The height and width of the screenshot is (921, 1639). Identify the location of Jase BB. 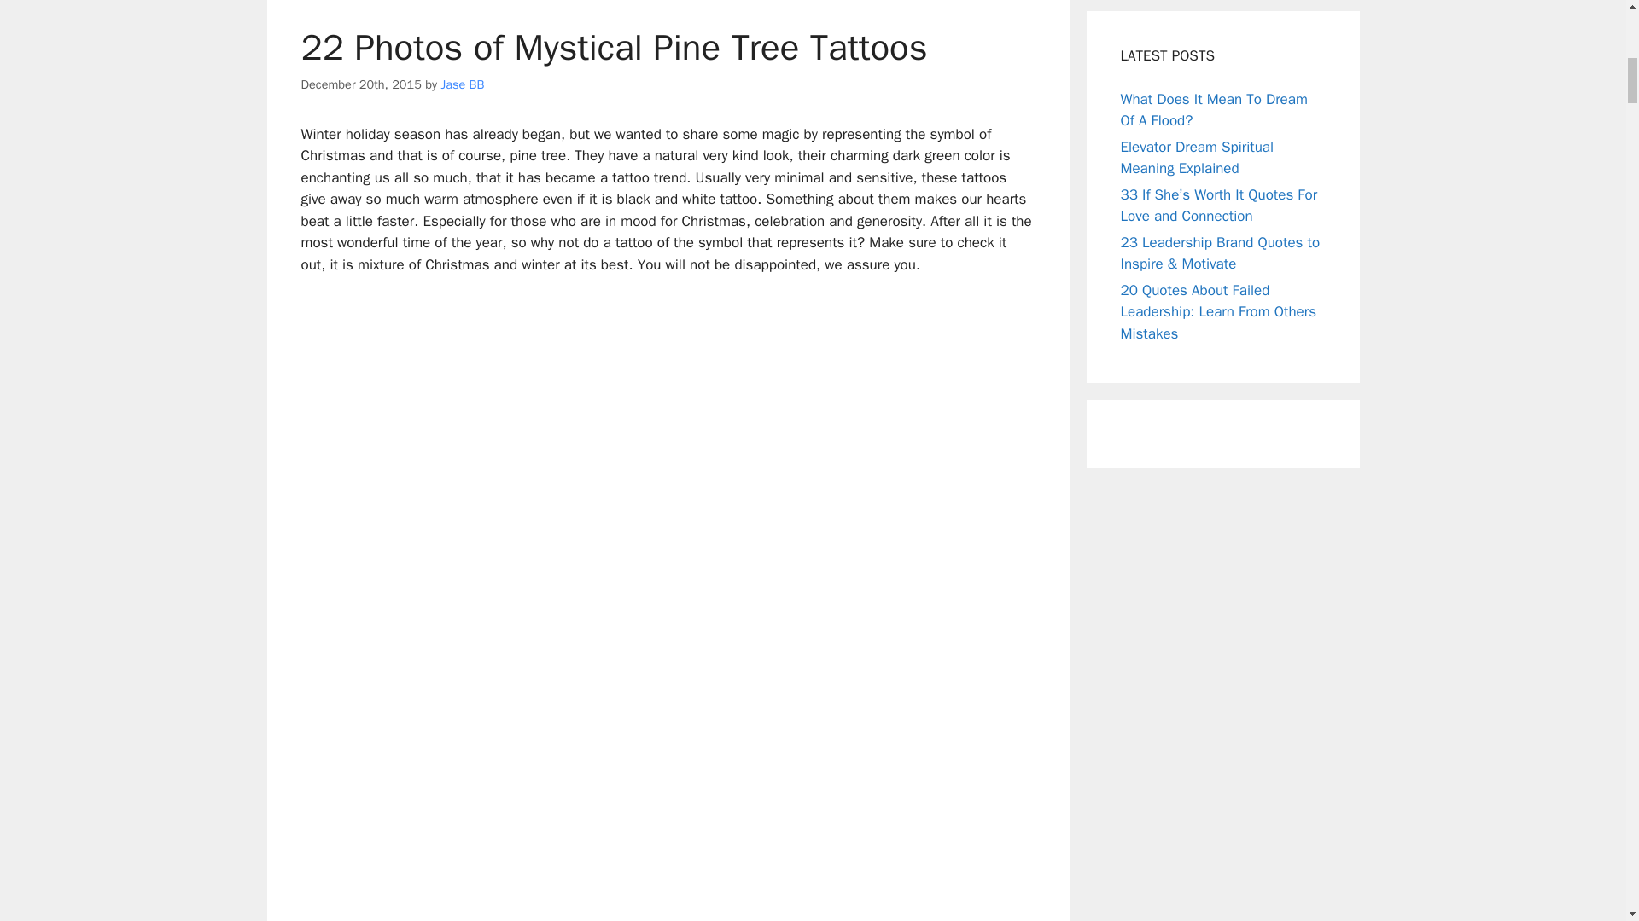
(462, 84).